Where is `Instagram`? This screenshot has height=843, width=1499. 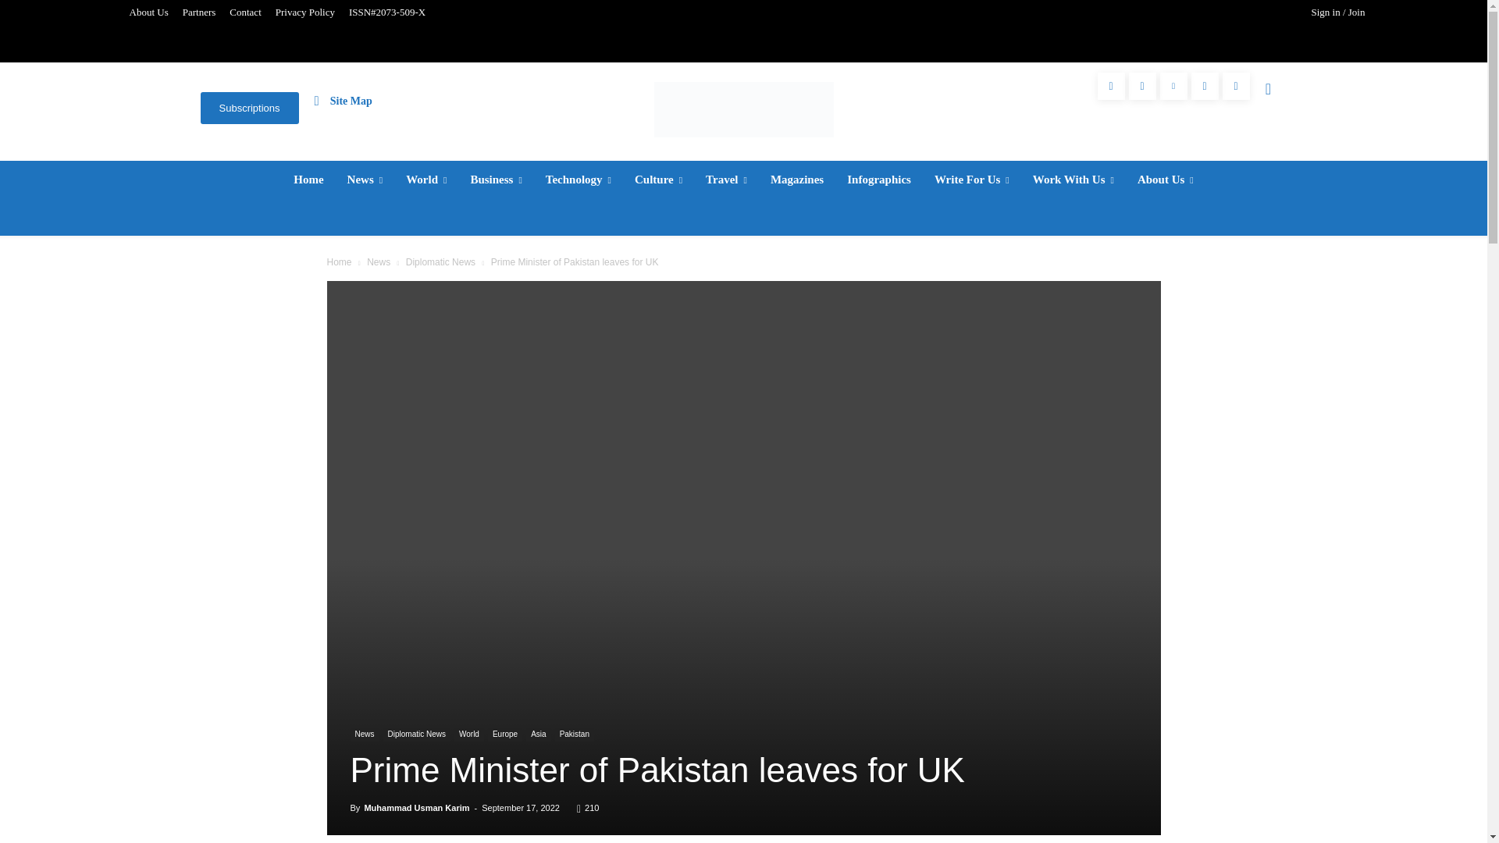 Instagram is located at coordinates (1141, 85).